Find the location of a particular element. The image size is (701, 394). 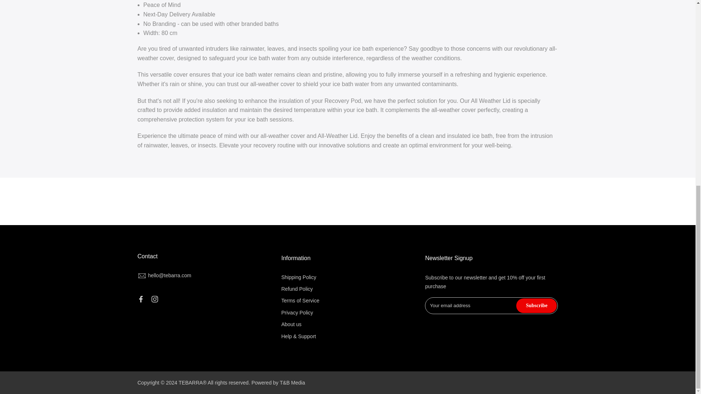

Privacy Policy is located at coordinates (296, 312).